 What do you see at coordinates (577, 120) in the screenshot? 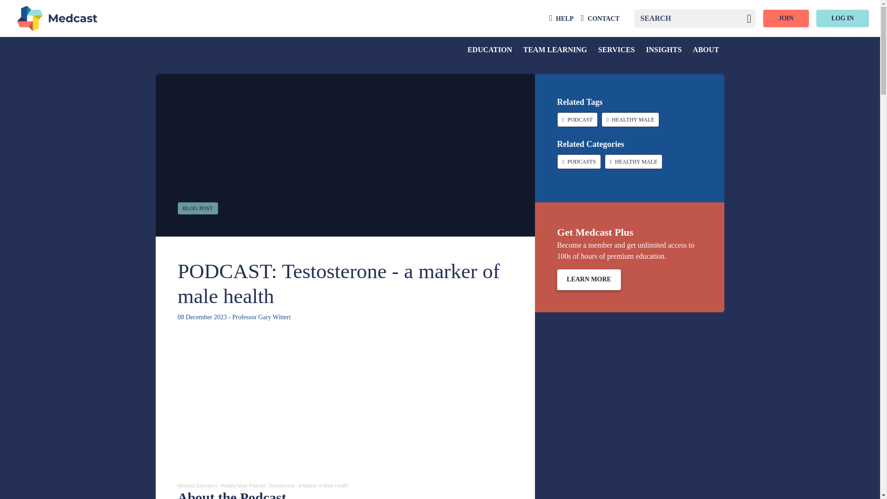
I see `Tag: podcast` at bounding box center [577, 120].